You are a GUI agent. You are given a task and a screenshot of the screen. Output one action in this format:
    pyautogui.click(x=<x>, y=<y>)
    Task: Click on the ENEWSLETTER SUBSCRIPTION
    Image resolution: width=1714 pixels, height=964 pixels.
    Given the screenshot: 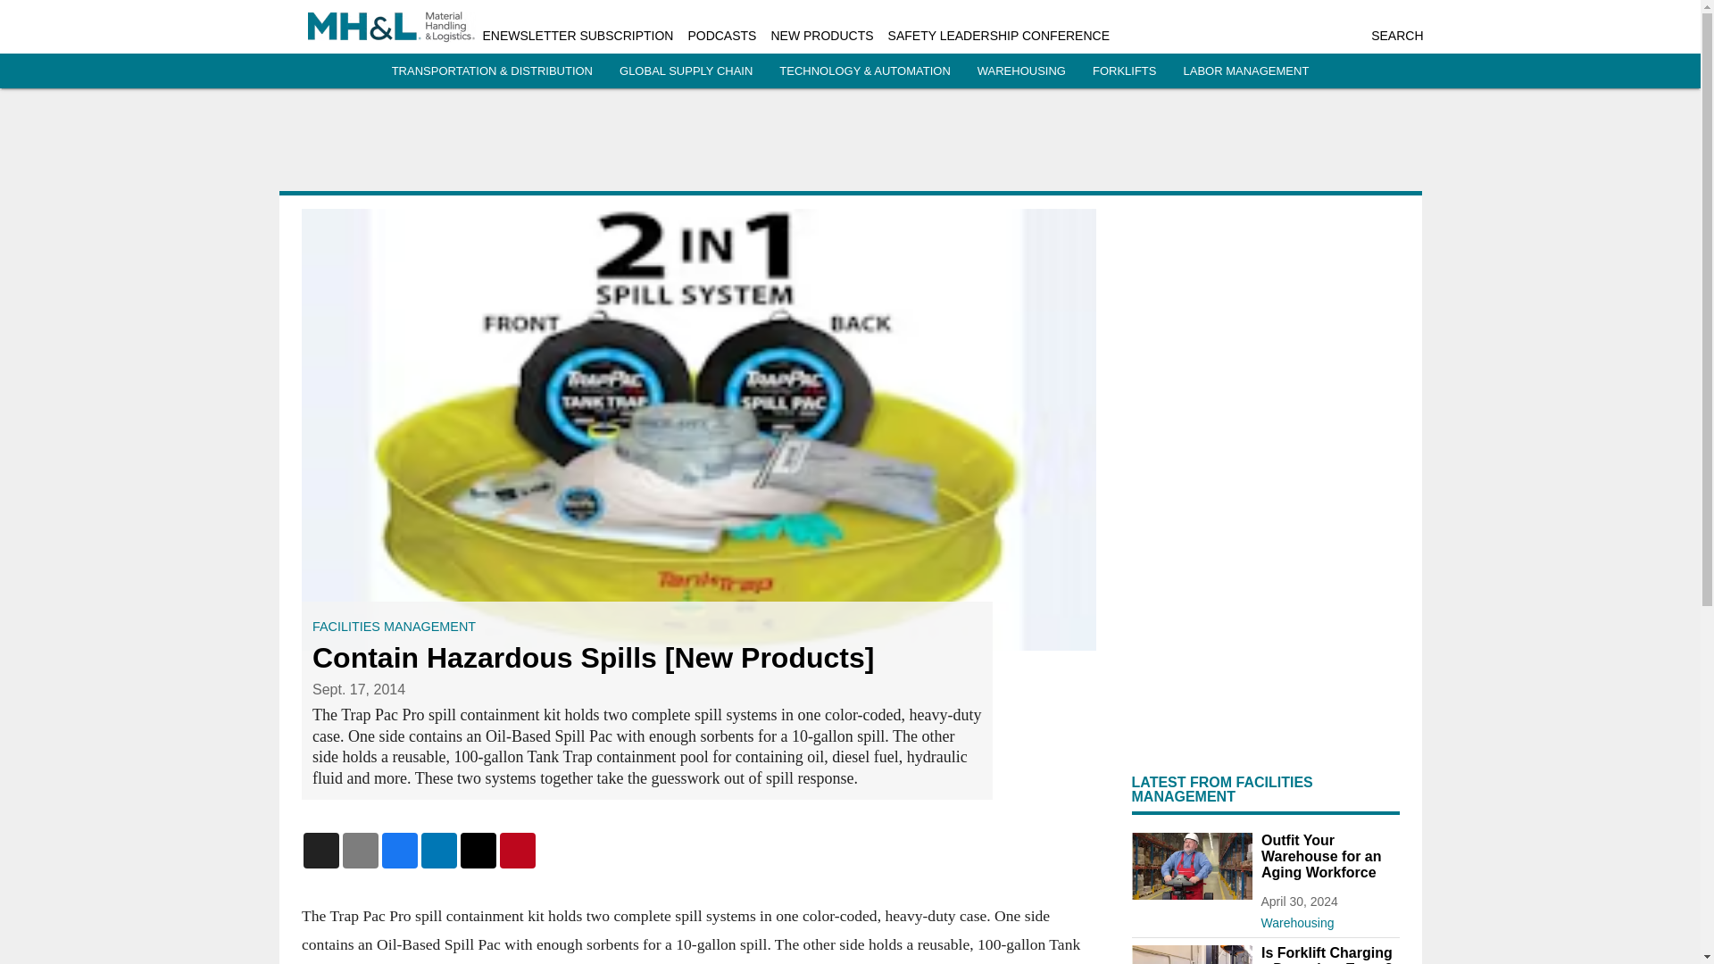 What is the action you would take?
    pyautogui.click(x=577, y=36)
    